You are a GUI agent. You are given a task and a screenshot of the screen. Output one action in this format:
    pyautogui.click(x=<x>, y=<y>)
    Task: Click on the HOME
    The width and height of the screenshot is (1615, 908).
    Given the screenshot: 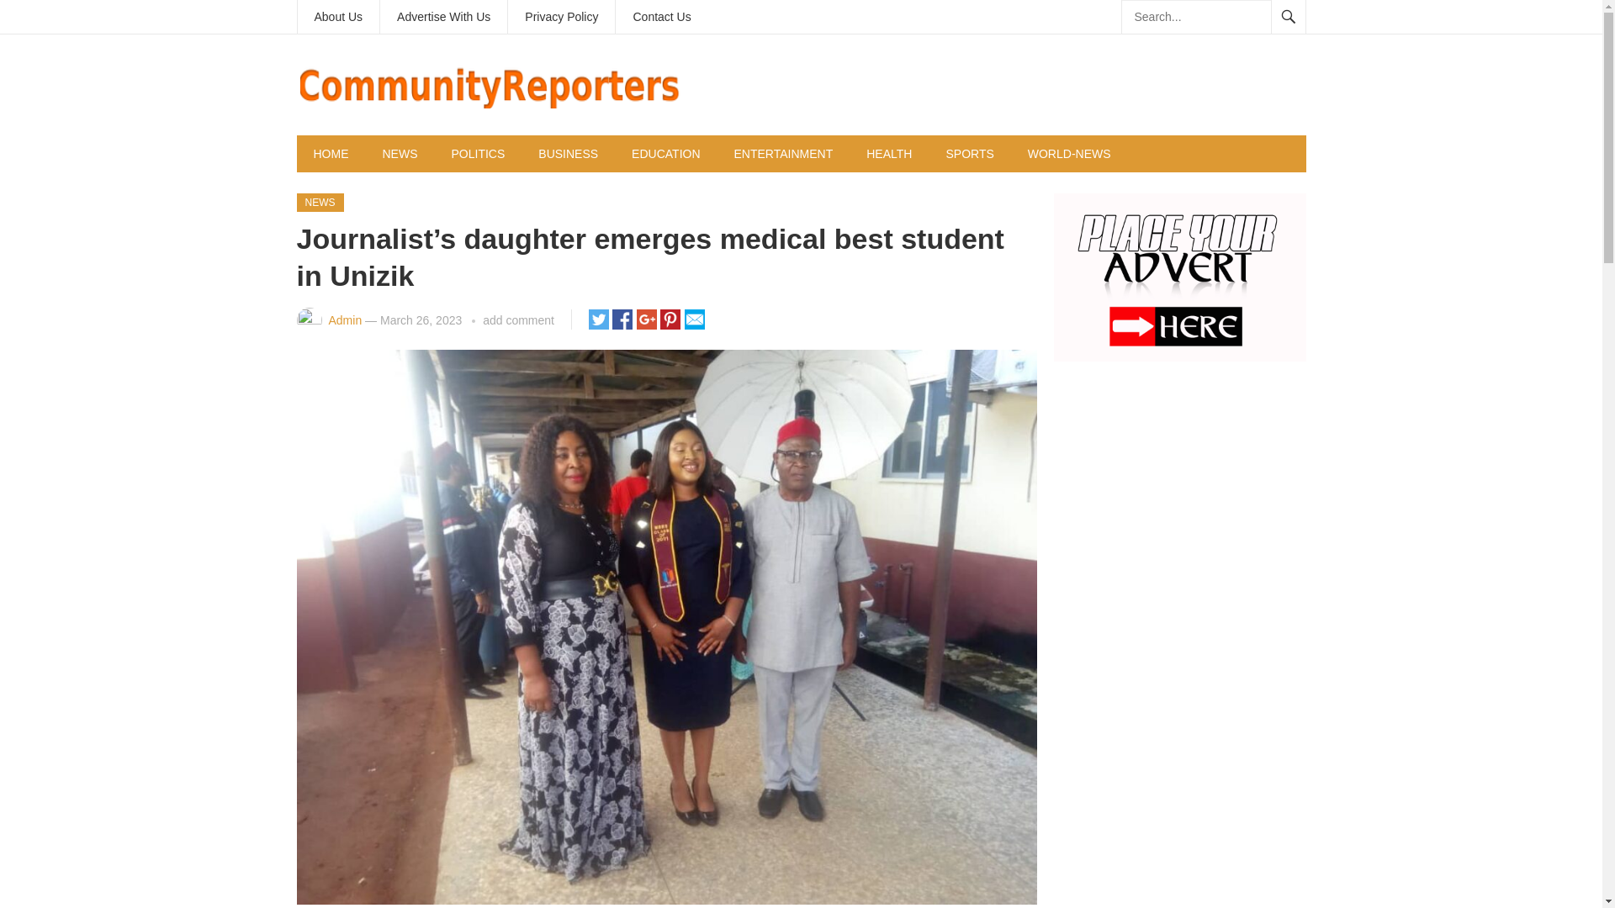 What is the action you would take?
    pyautogui.click(x=330, y=153)
    